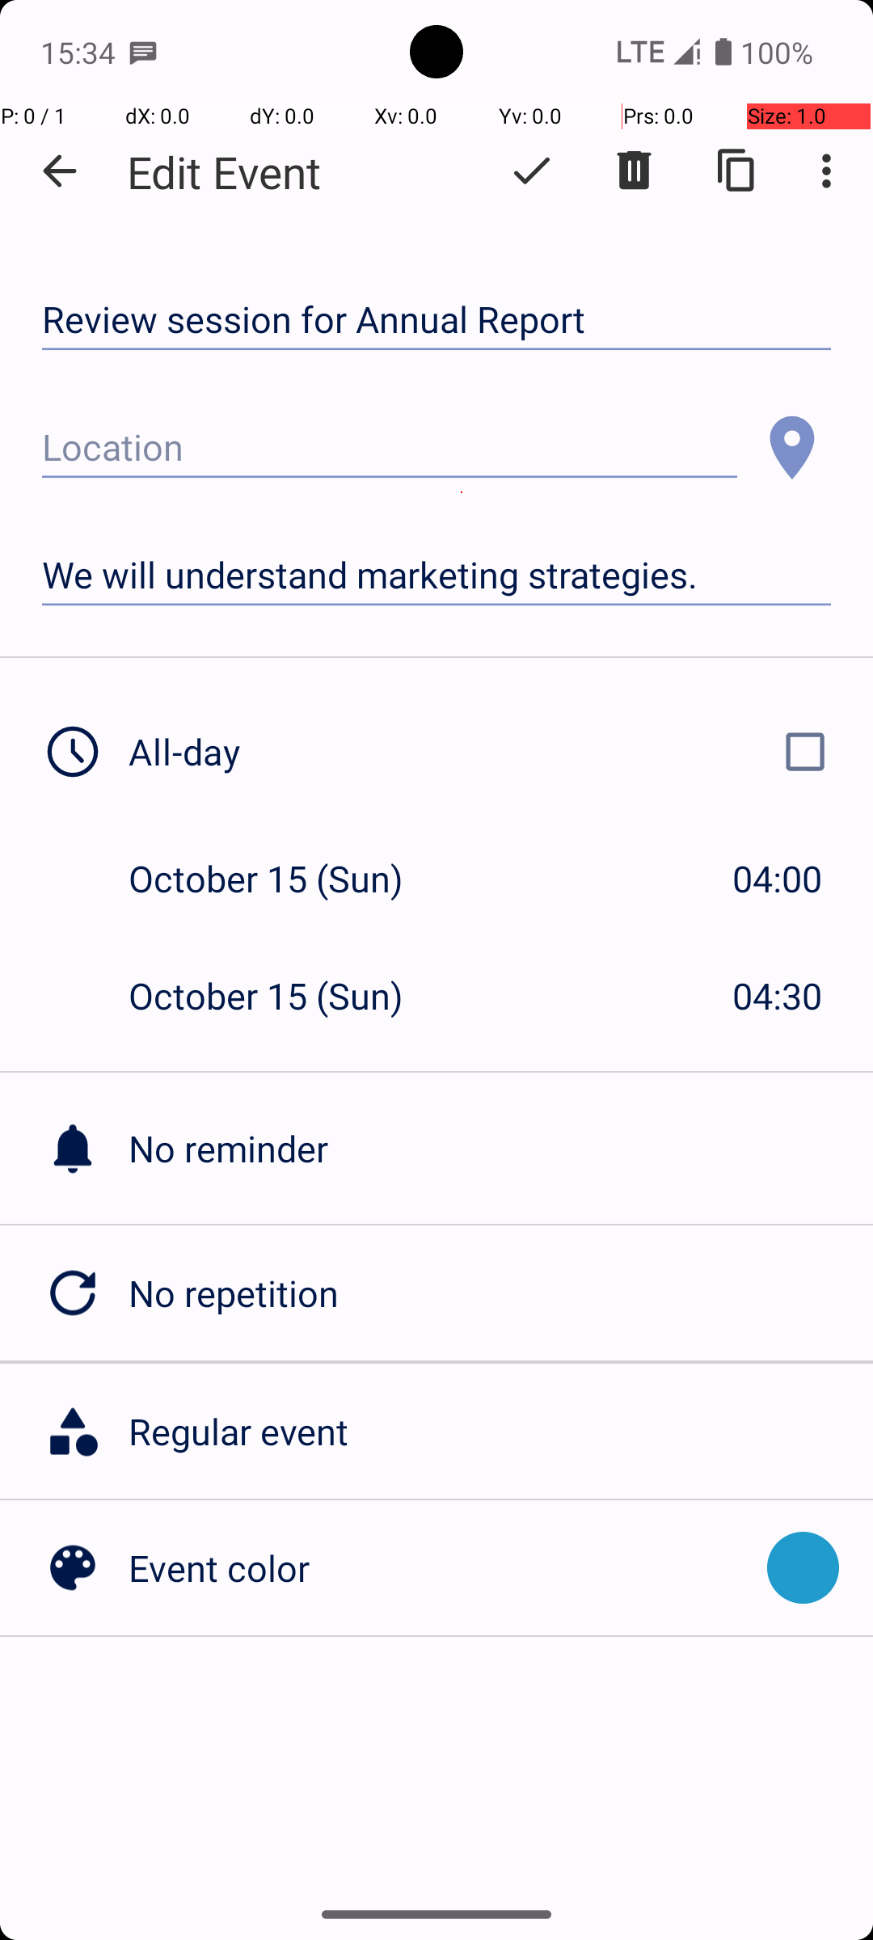  Describe the element at coordinates (778, 878) in the screenshot. I see `04:00` at that location.